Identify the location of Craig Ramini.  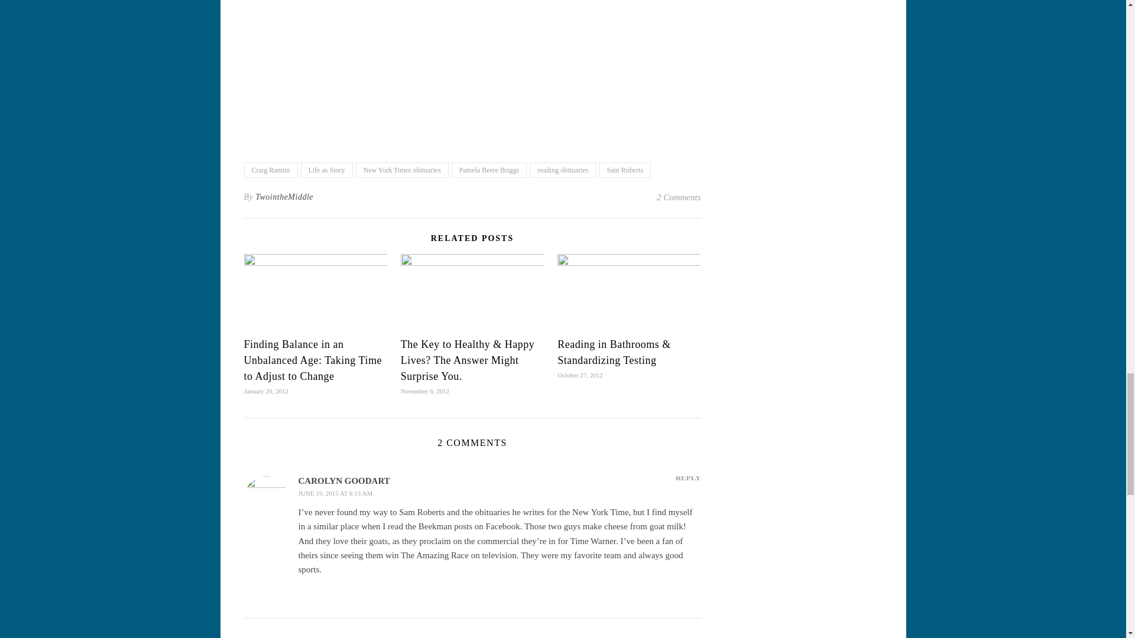
(271, 170).